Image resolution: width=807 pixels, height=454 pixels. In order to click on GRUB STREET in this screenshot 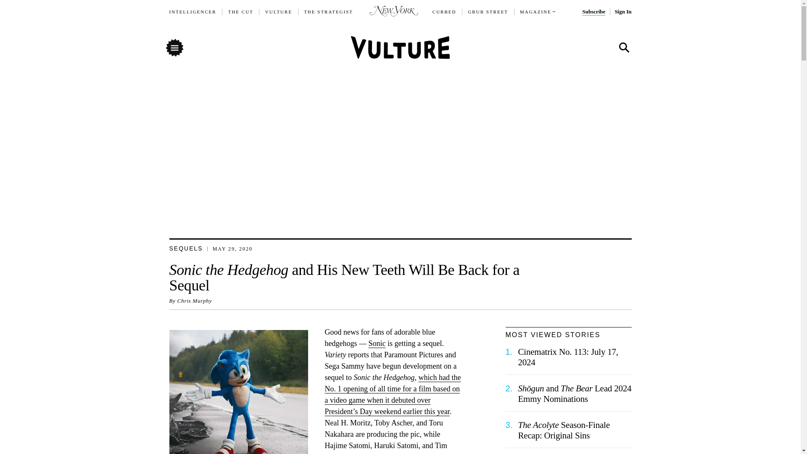, I will do `click(488, 12)`.